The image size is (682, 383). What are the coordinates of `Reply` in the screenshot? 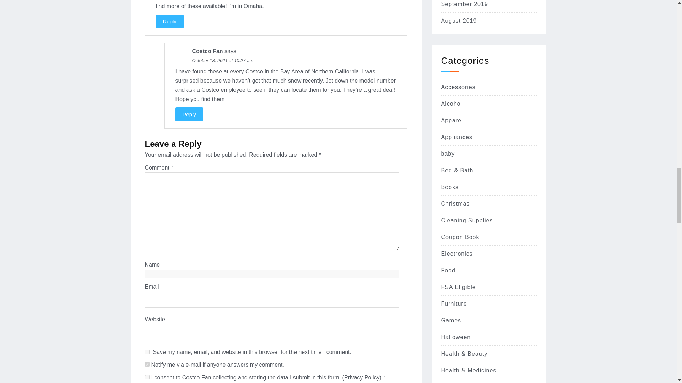 It's located at (169, 21).